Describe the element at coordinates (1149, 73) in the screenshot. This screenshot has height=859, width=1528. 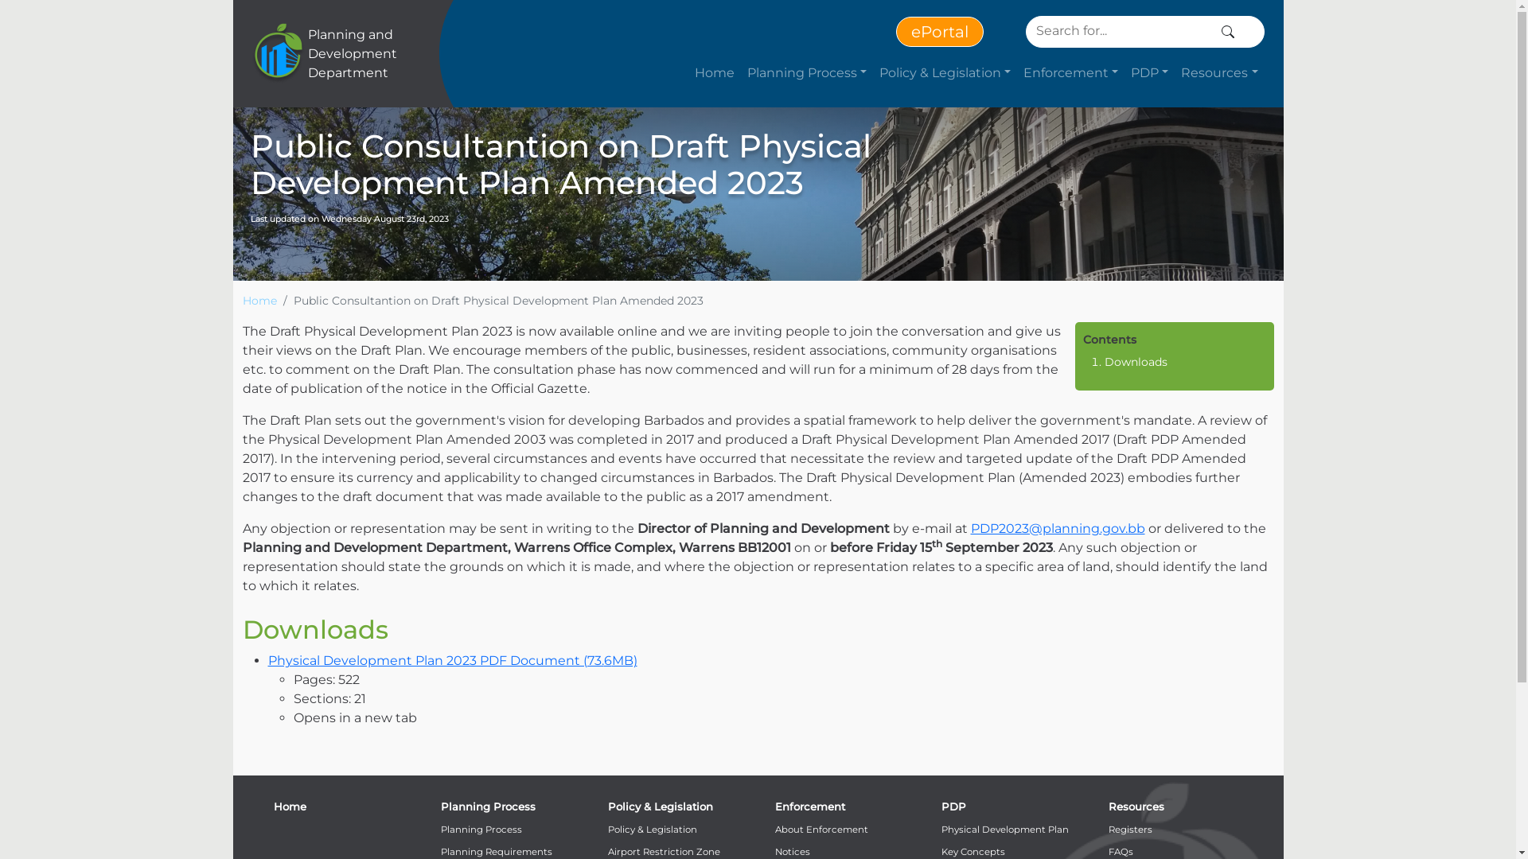
I see `PDP` at that location.